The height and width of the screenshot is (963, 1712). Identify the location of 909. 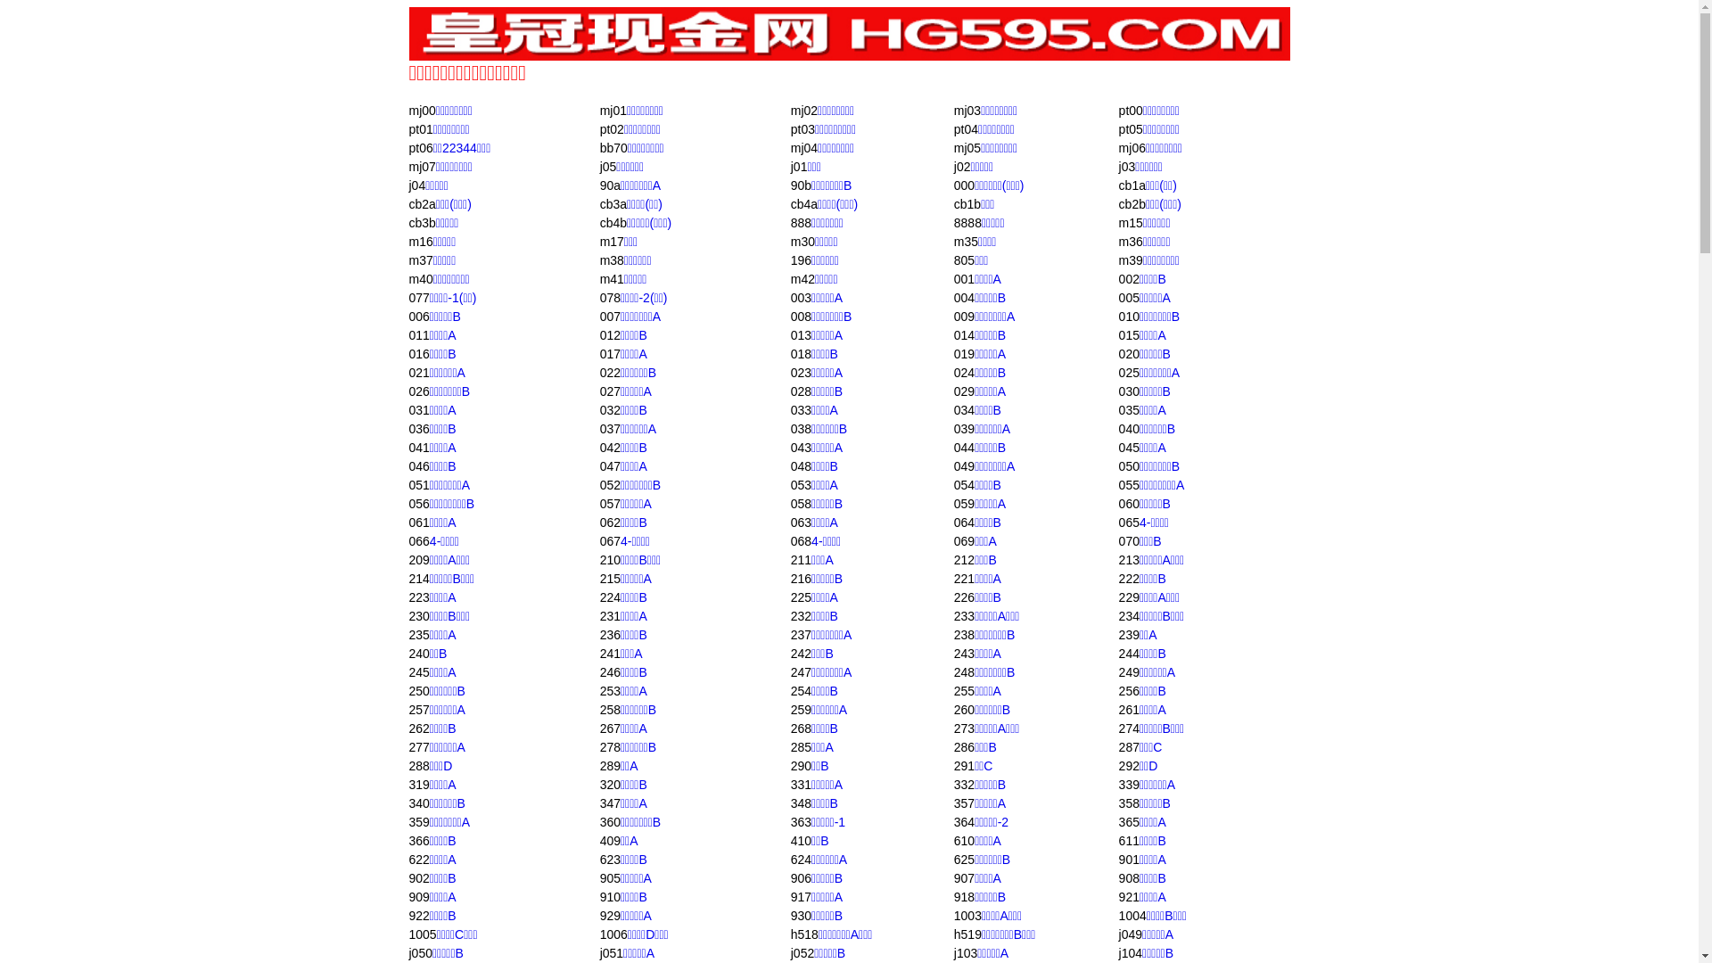
(419, 897).